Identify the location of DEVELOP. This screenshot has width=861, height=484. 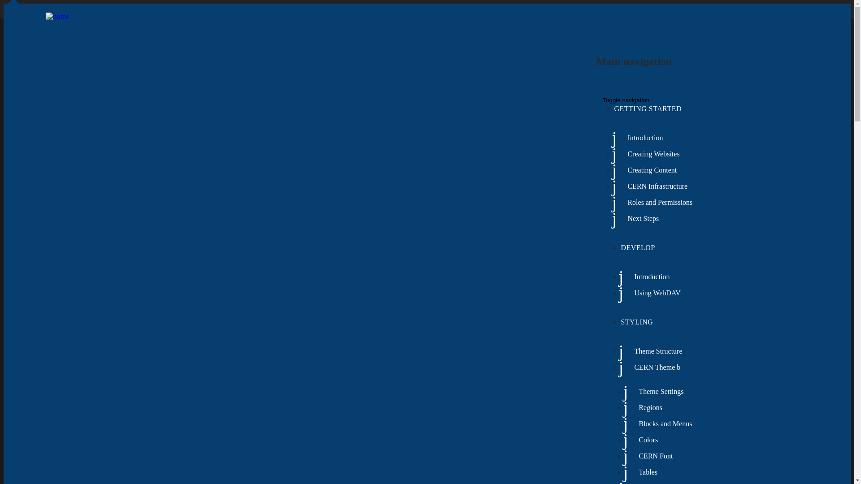
(638, 247).